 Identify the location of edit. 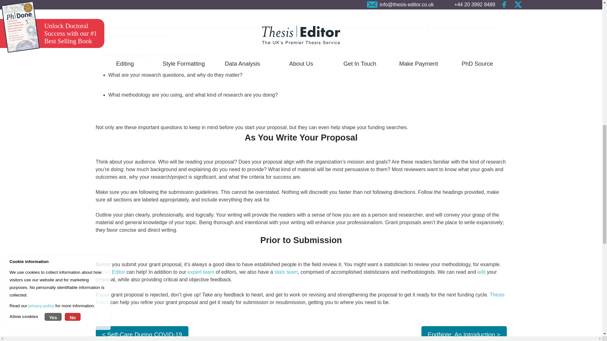
(481, 272).